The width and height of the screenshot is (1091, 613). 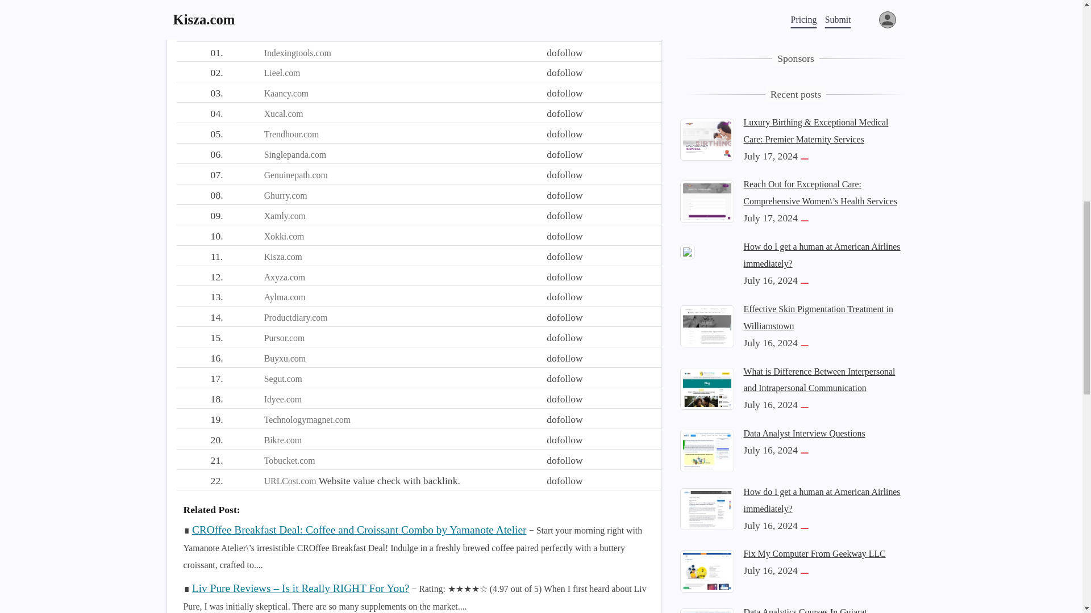 I want to click on Buyxu.com, so click(x=284, y=359).